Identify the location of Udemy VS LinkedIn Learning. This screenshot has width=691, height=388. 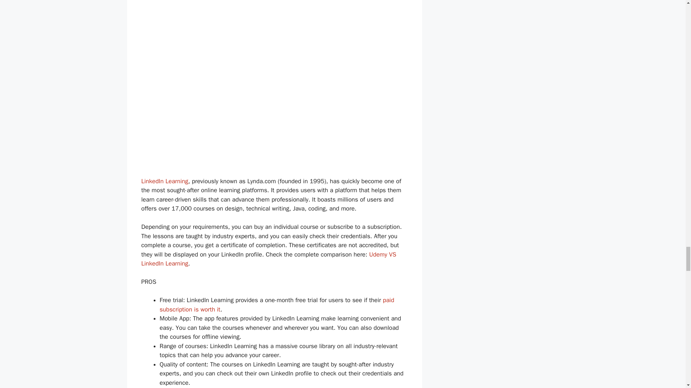
(268, 259).